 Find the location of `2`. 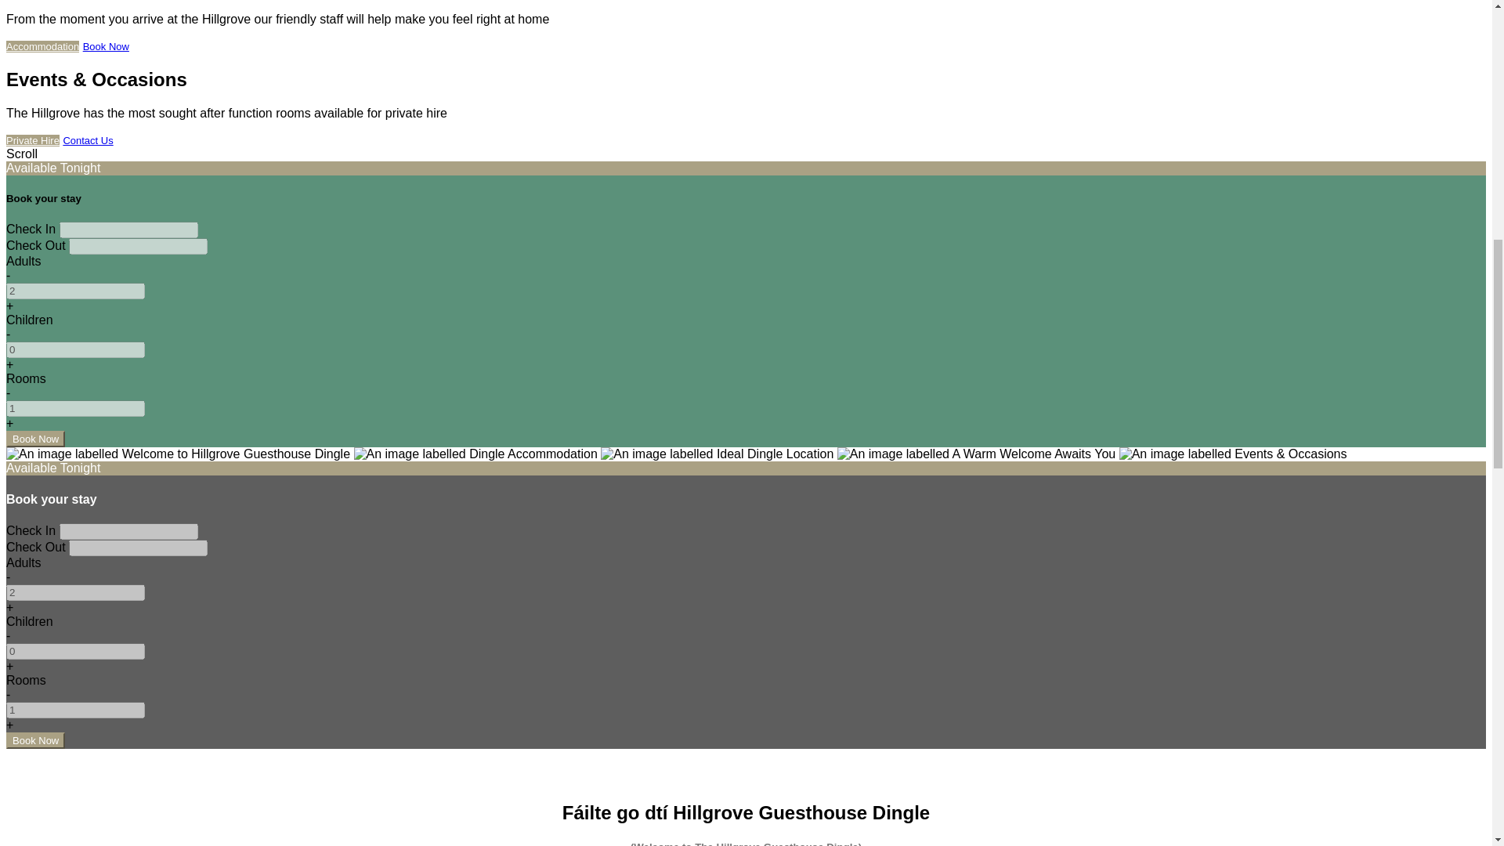

2 is located at coordinates (75, 592).